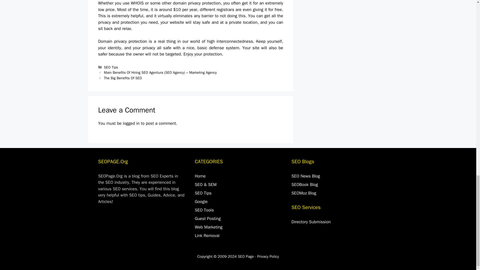 This screenshot has height=270, width=480. What do you see at coordinates (131, 123) in the screenshot?
I see `logged in` at bounding box center [131, 123].